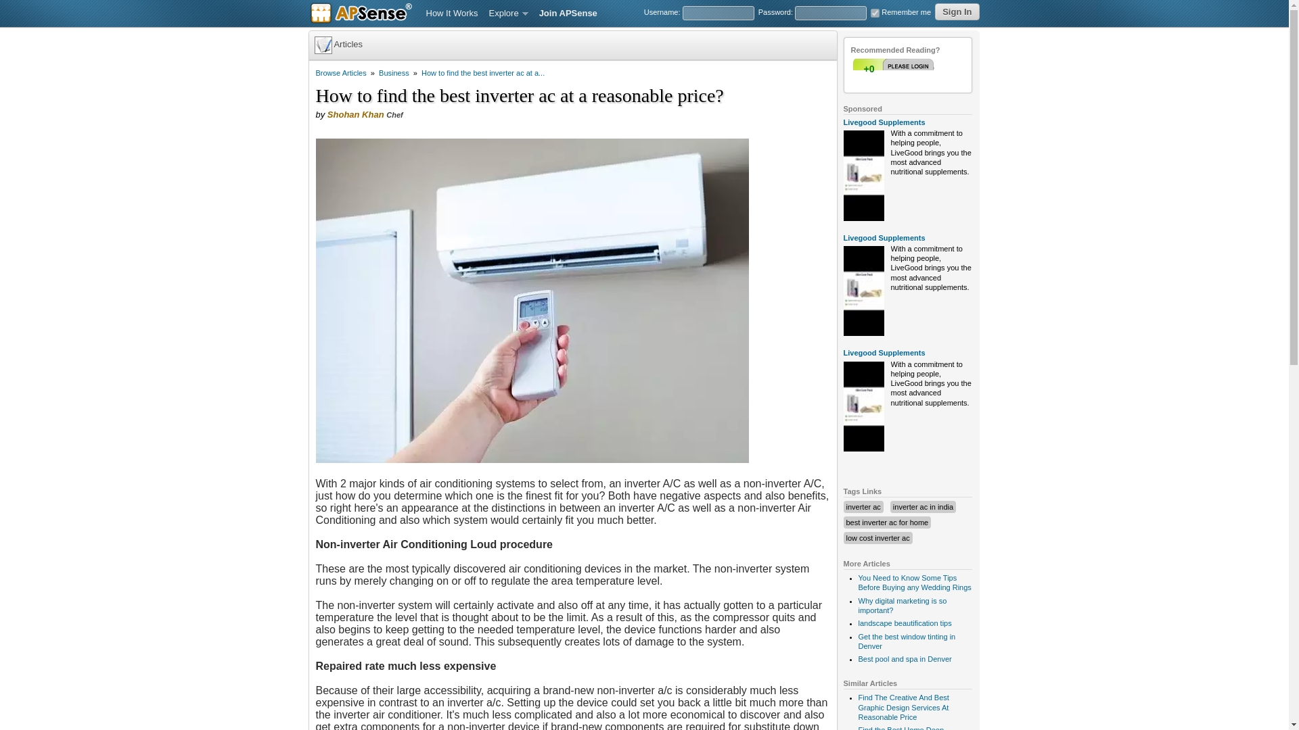 The width and height of the screenshot is (1299, 730). What do you see at coordinates (356, 115) in the screenshot?
I see `Shohan Khan` at bounding box center [356, 115].